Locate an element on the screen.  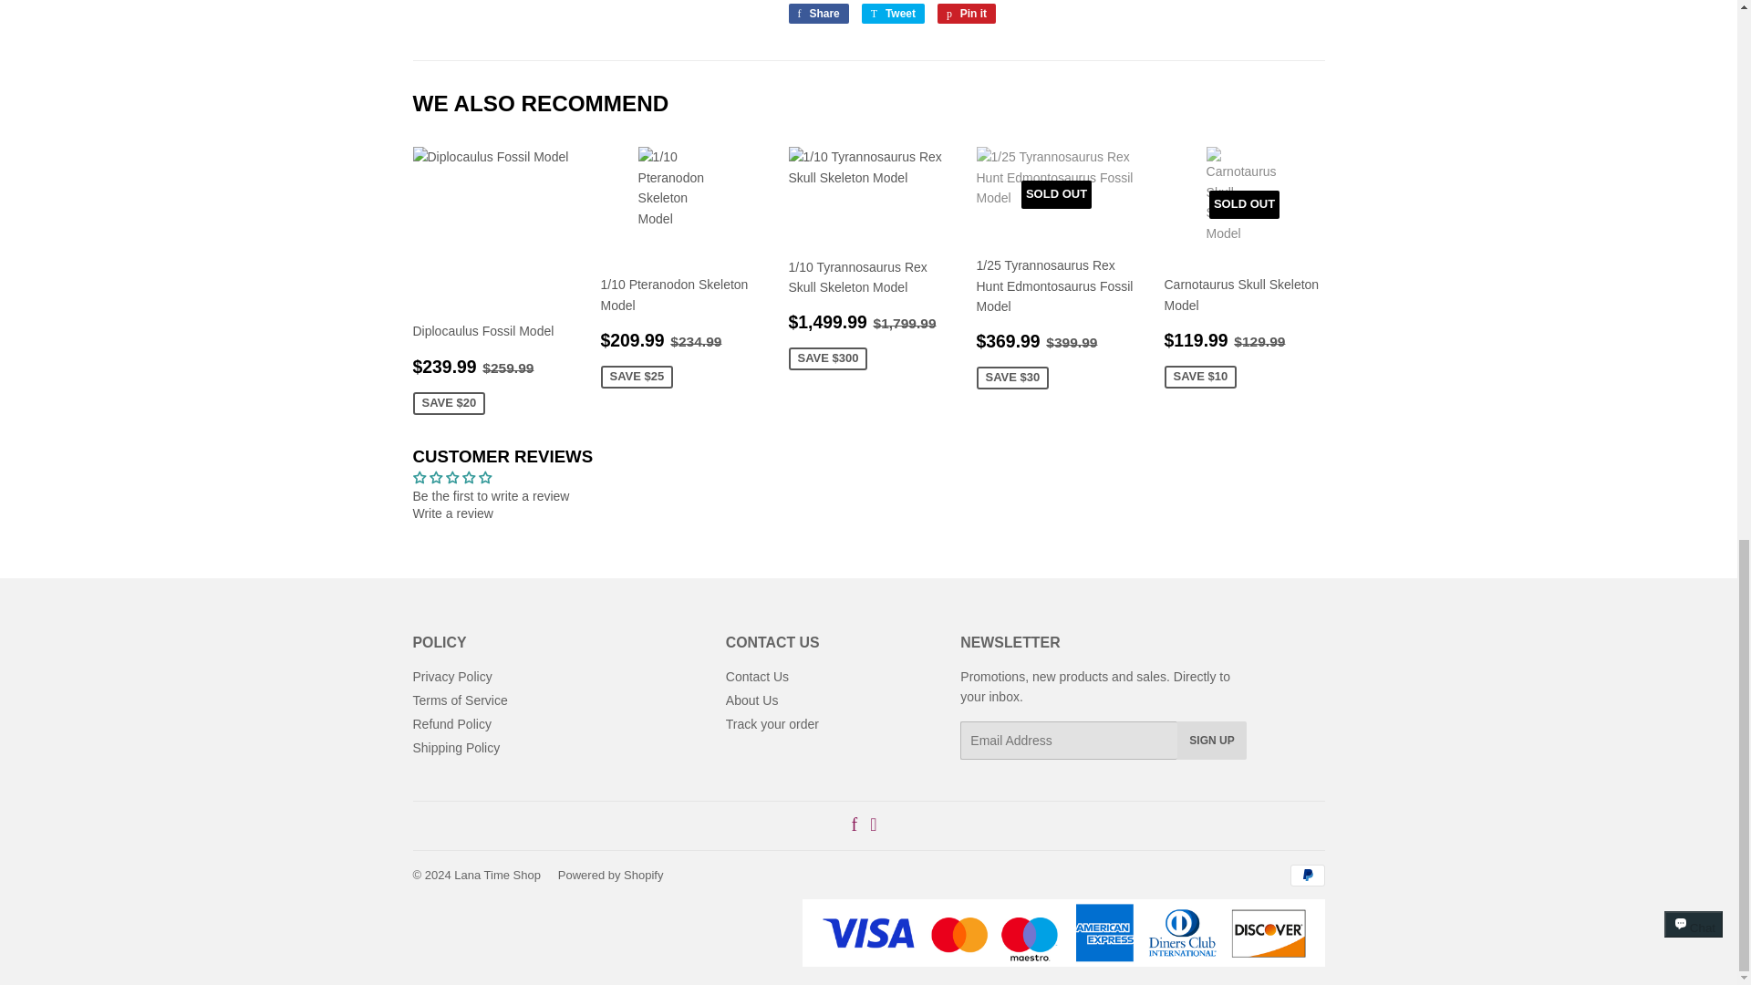
PayPal is located at coordinates (1306, 876).